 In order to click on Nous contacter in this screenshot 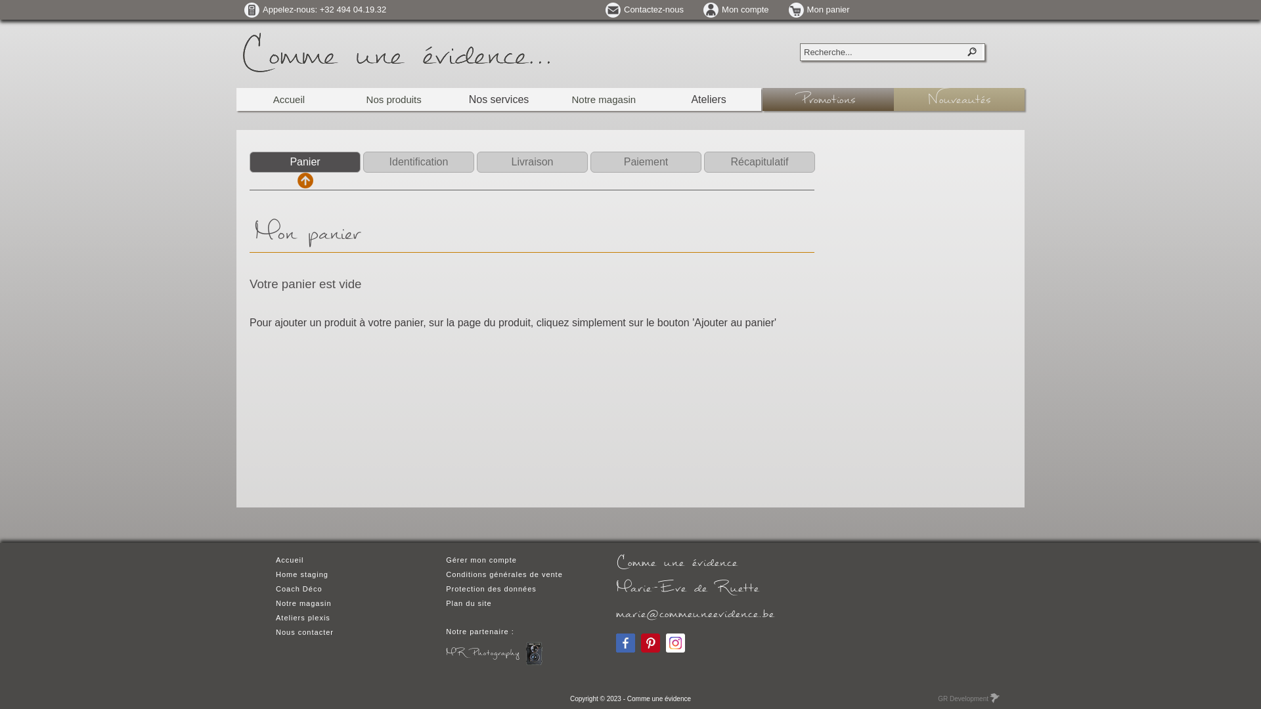, I will do `click(305, 632)`.